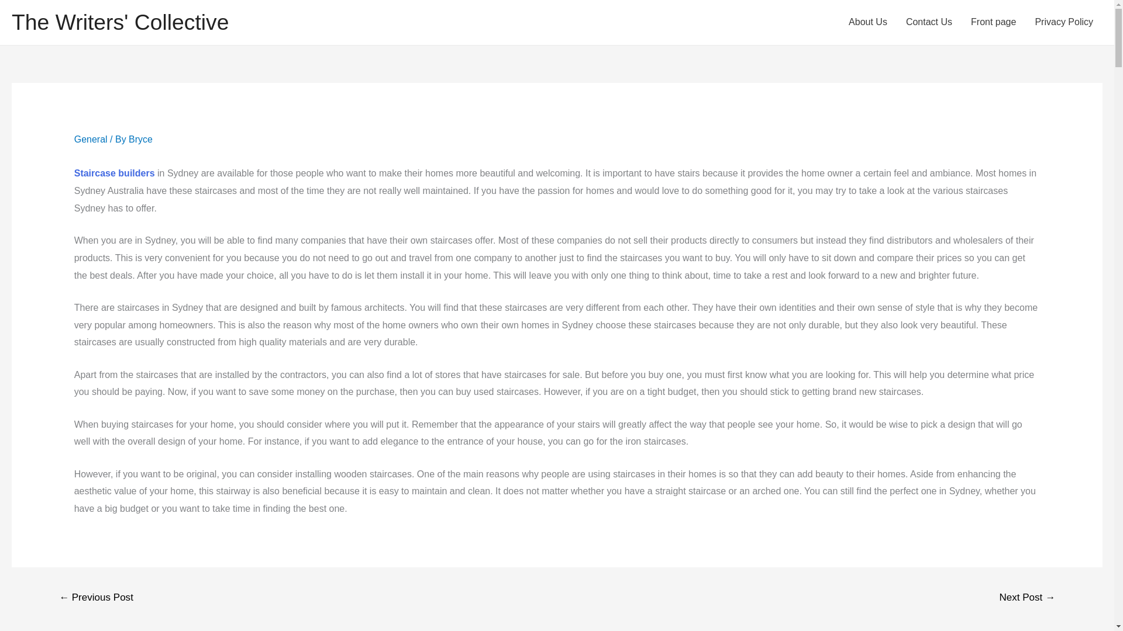 The width and height of the screenshot is (1123, 631). I want to click on Bryce, so click(140, 139).